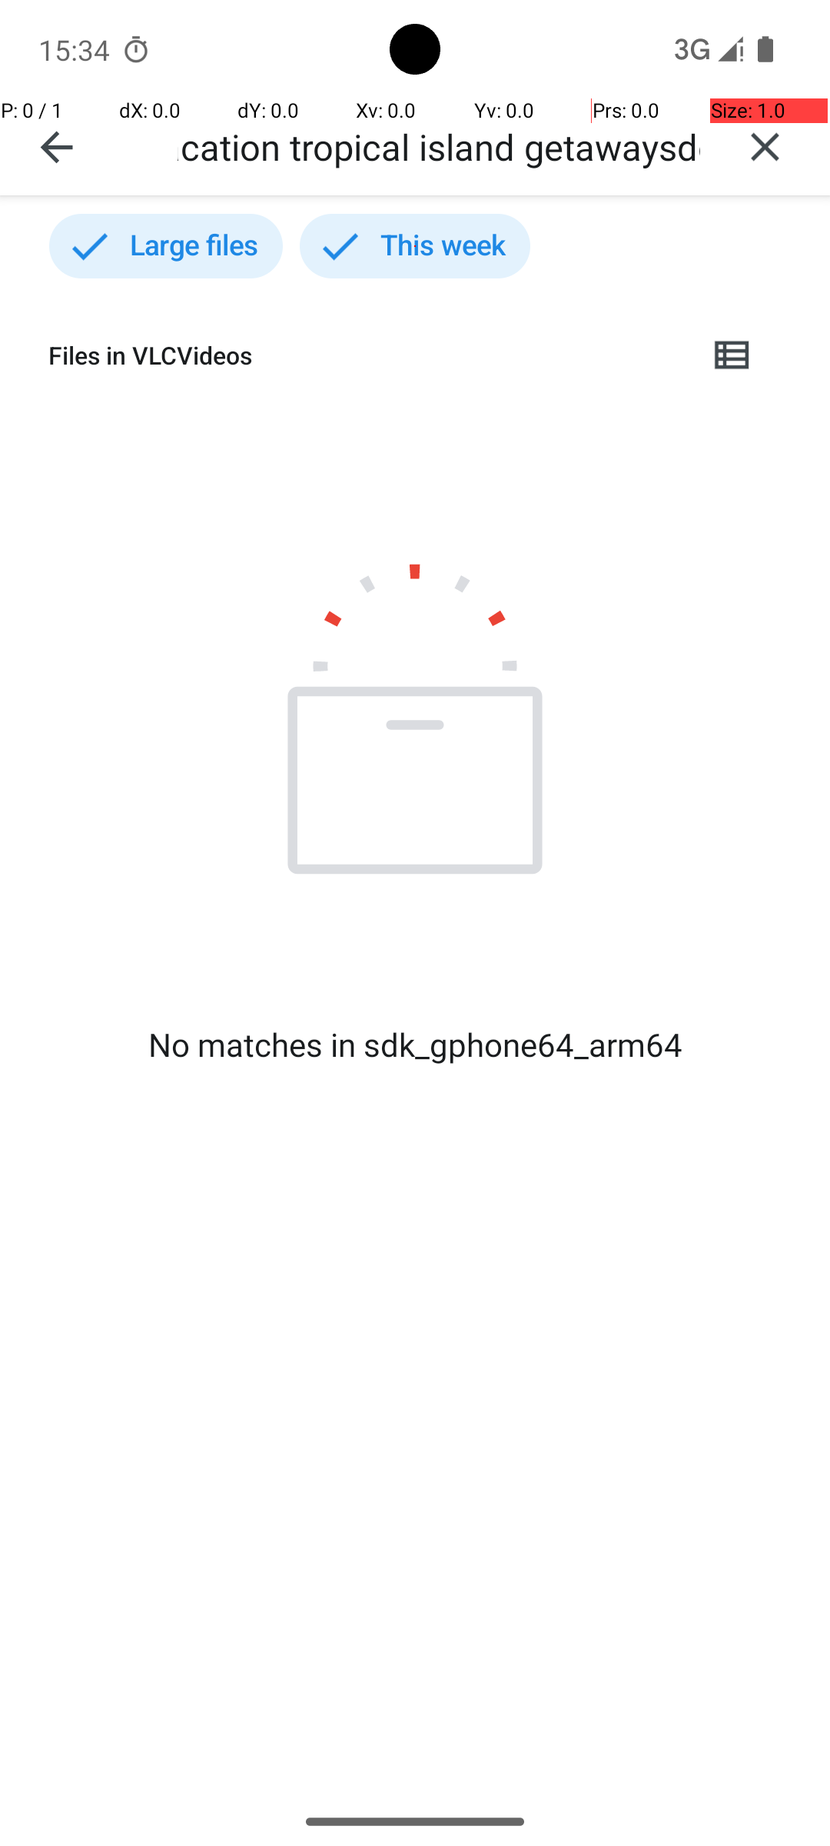 The height and width of the screenshot is (1846, 830). What do you see at coordinates (366, 355) in the screenshot?
I see `Files in VLCVideos` at bounding box center [366, 355].